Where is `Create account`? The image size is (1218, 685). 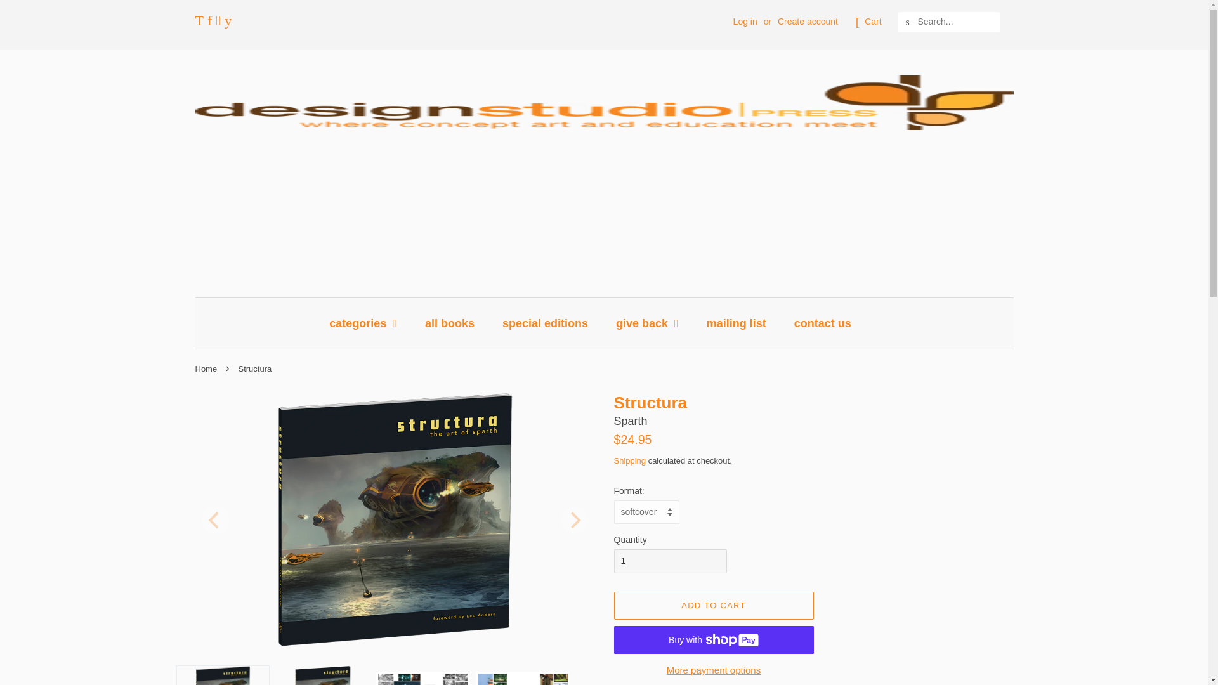 Create account is located at coordinates (808, 22).